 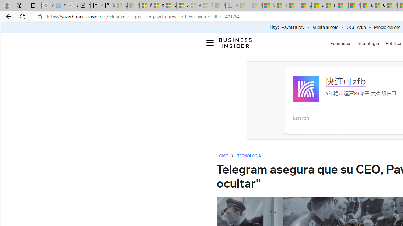 What do you see at coordinates (236, 43) in the screenshot?
I see `Logo BusinessInsider.es` at bounding box center [236, 43].